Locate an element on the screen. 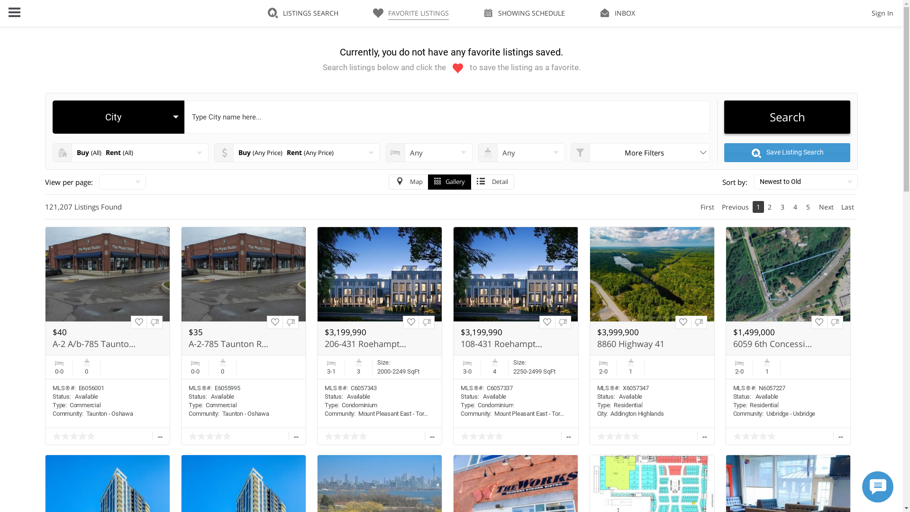  Details is located at coordinates (652, 336).